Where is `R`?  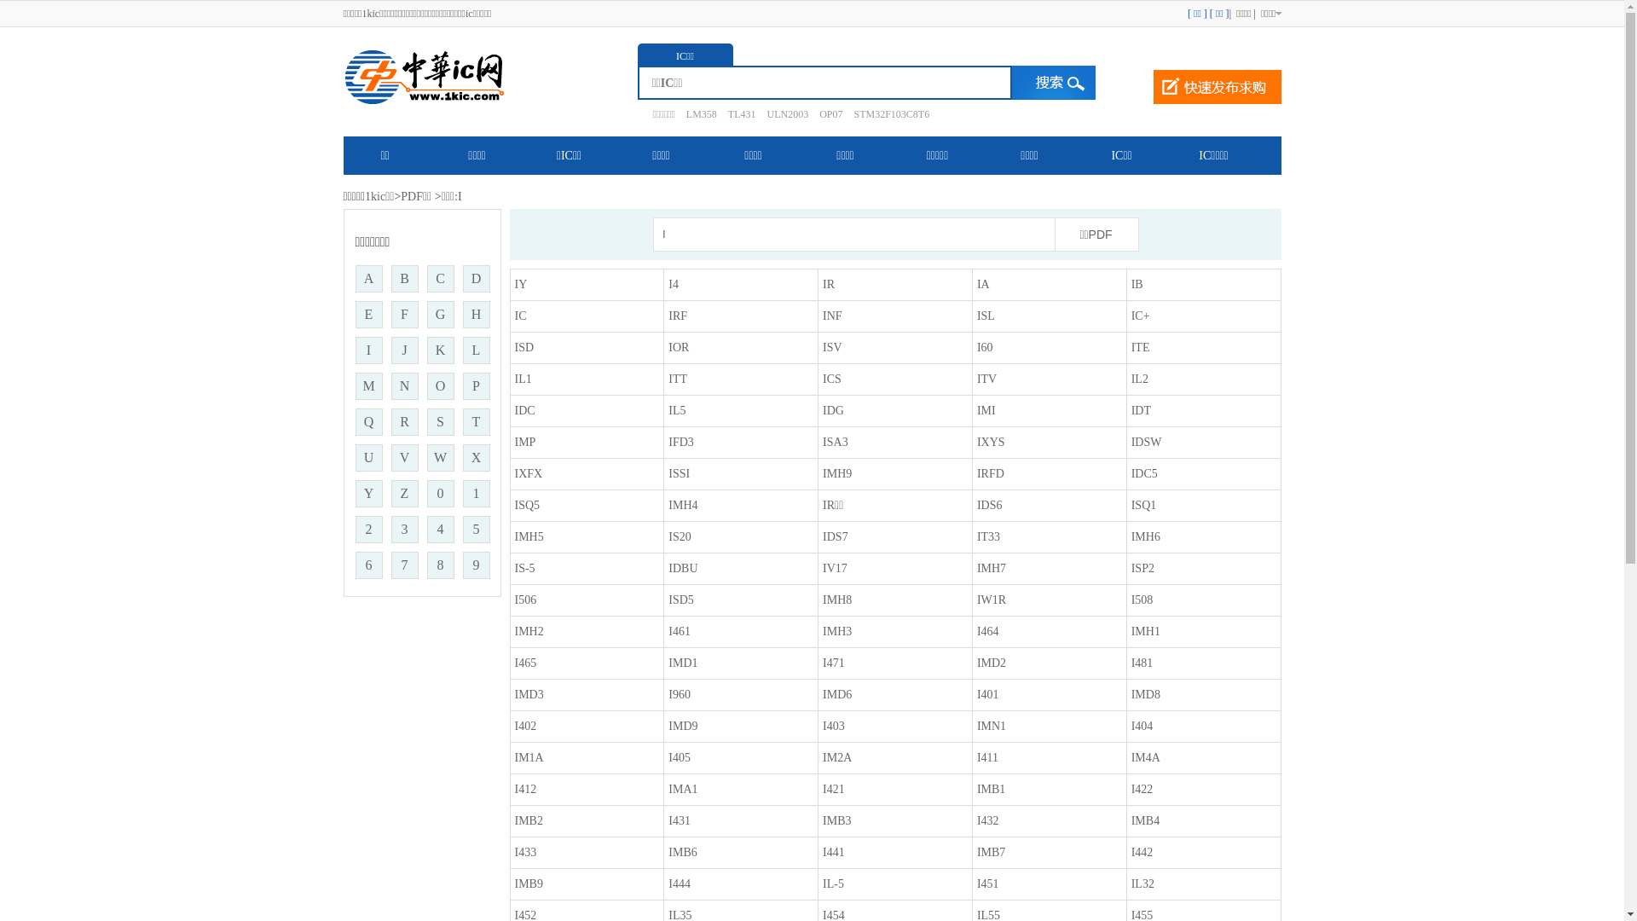
R is located at coordinates (404, 422).